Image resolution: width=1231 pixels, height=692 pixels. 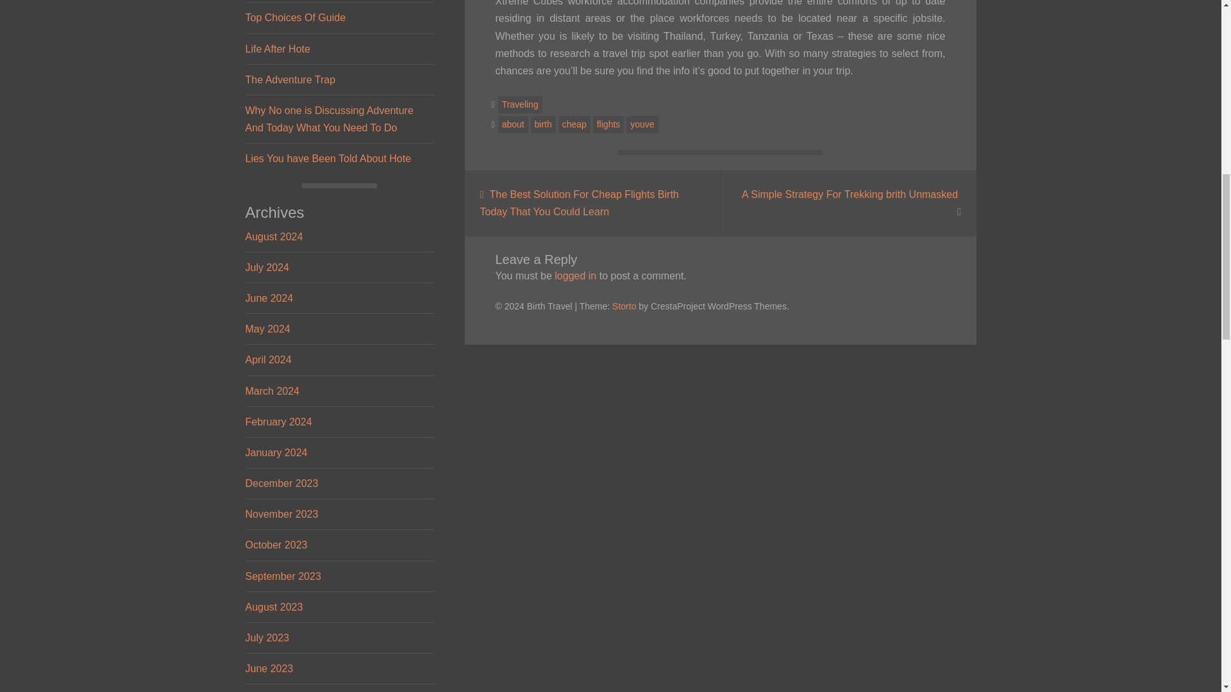 I want to click on August 2024, so click(x=274, y=236).